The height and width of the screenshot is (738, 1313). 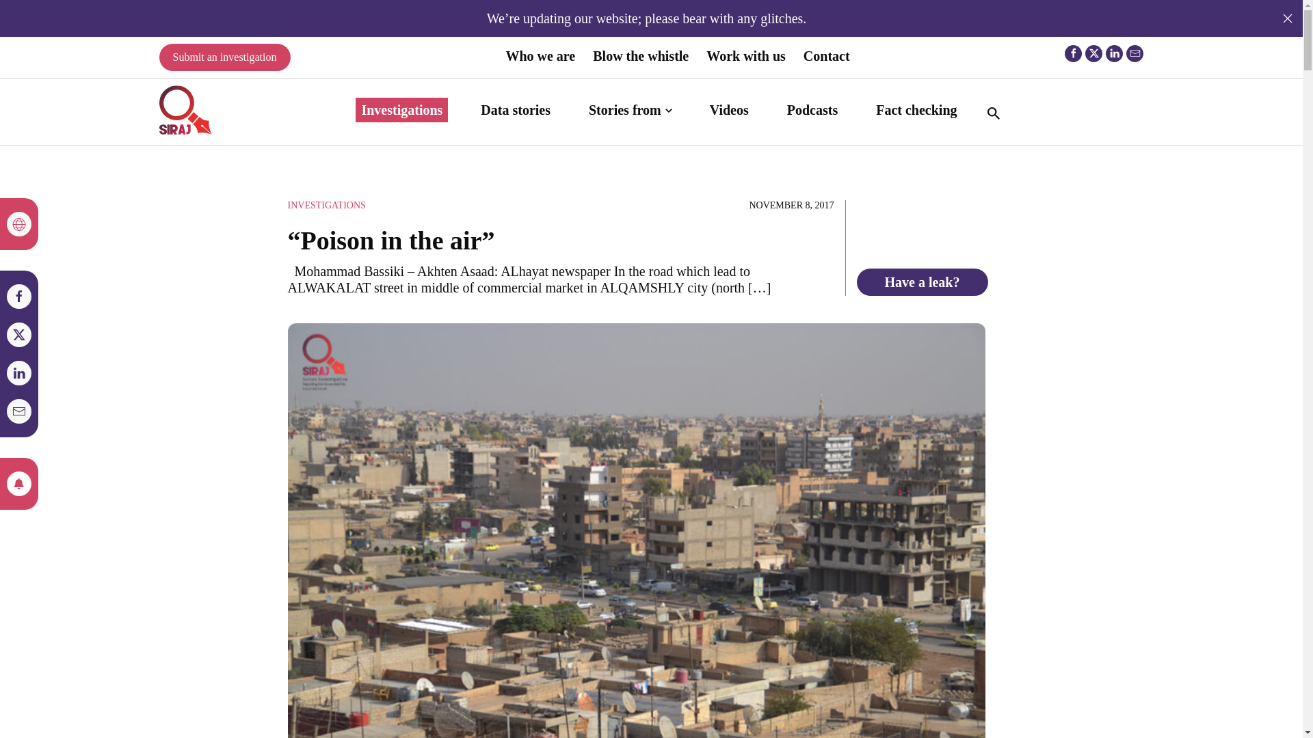 What do you see at coordinates (827, 56) in the screenshot?
I see `Contact` at bounding box center [827, 56].